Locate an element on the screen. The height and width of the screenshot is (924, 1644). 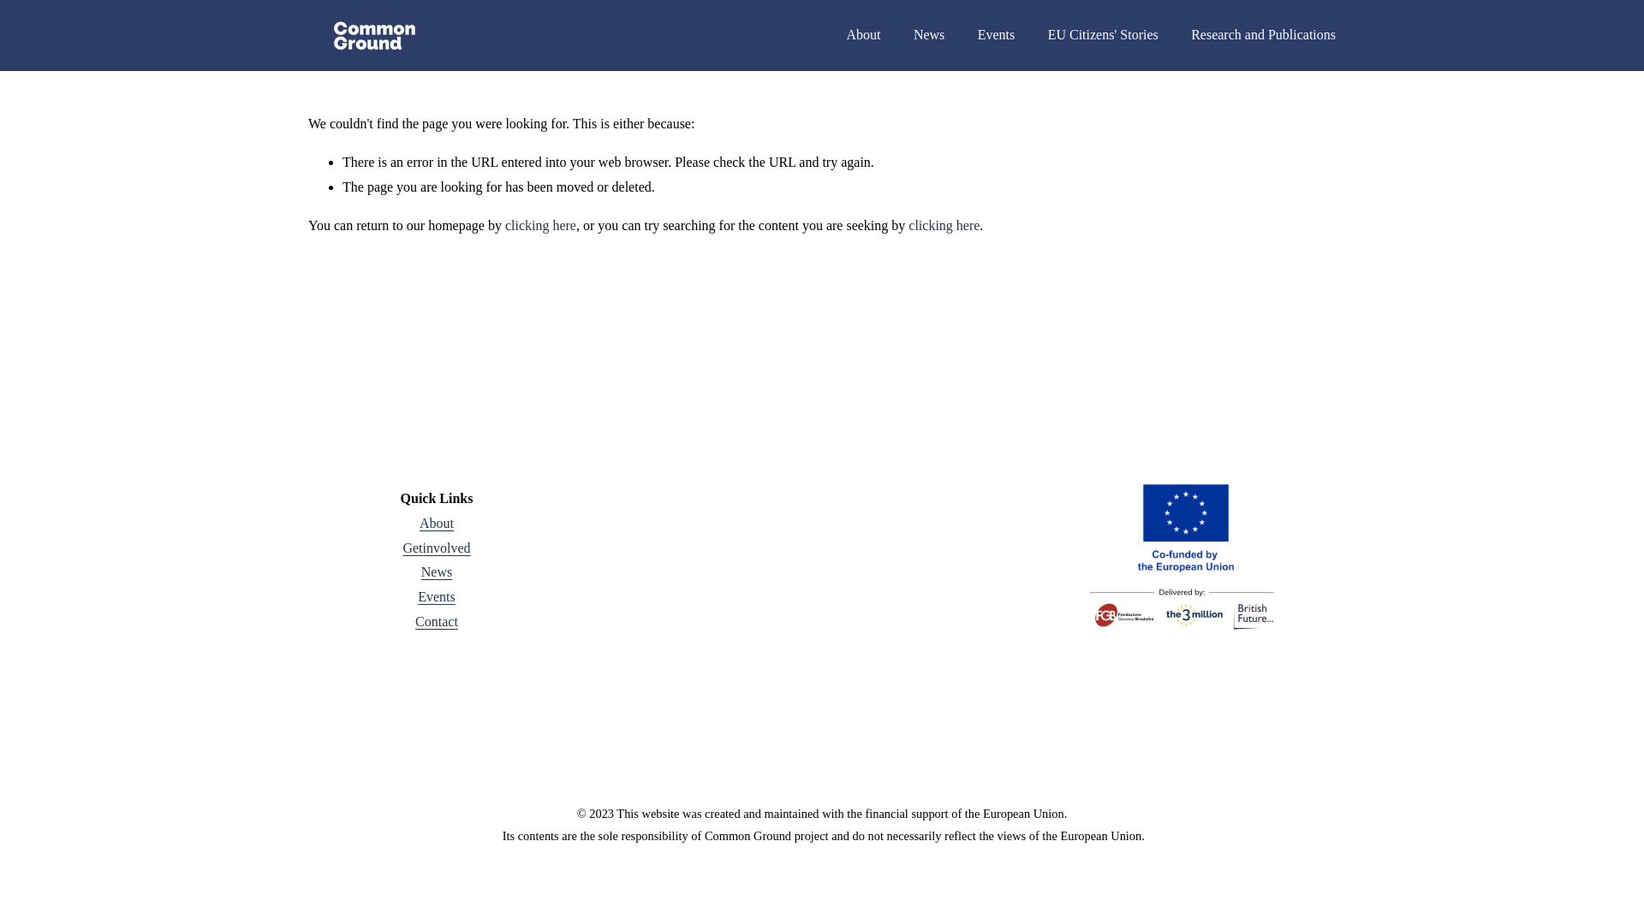
EU Citizens' Stories is located at coordinates (1103, 34).